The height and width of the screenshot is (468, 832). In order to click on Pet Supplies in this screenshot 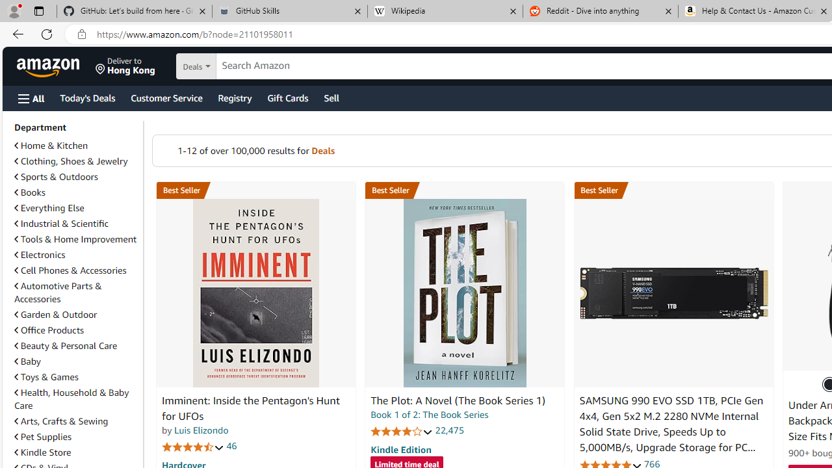, I will do `click(76, 436)`.